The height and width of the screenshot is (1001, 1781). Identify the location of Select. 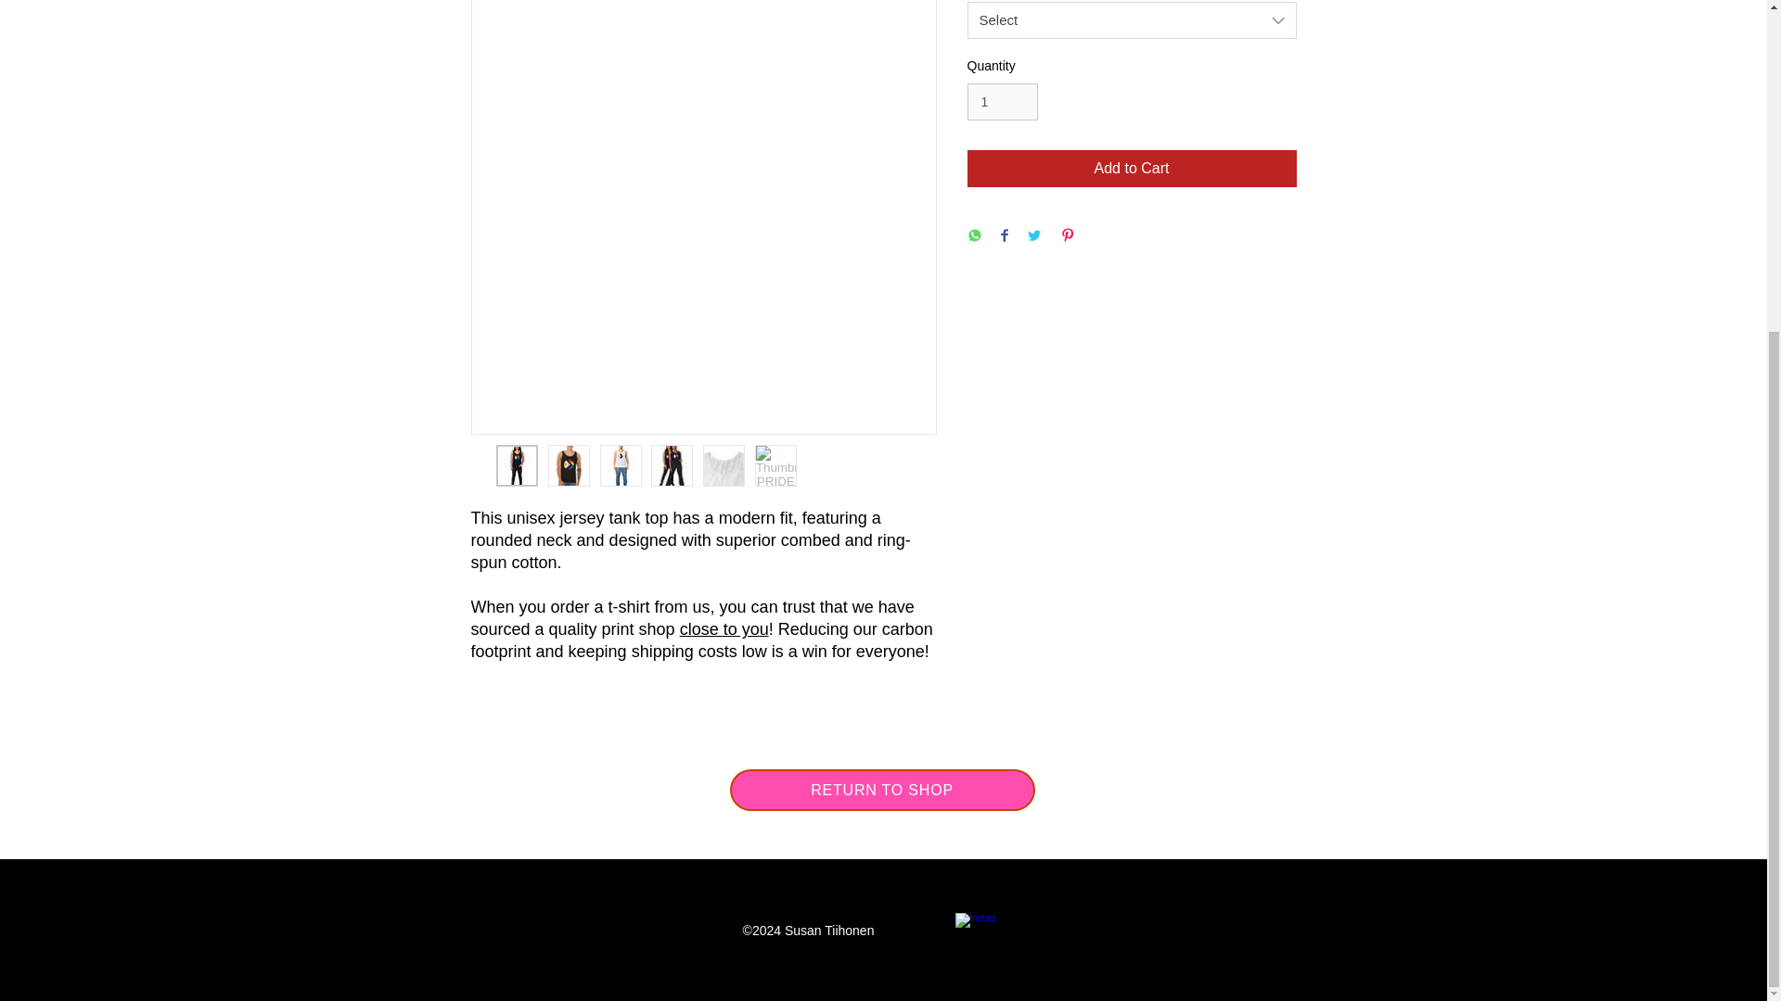
(1132, 20).